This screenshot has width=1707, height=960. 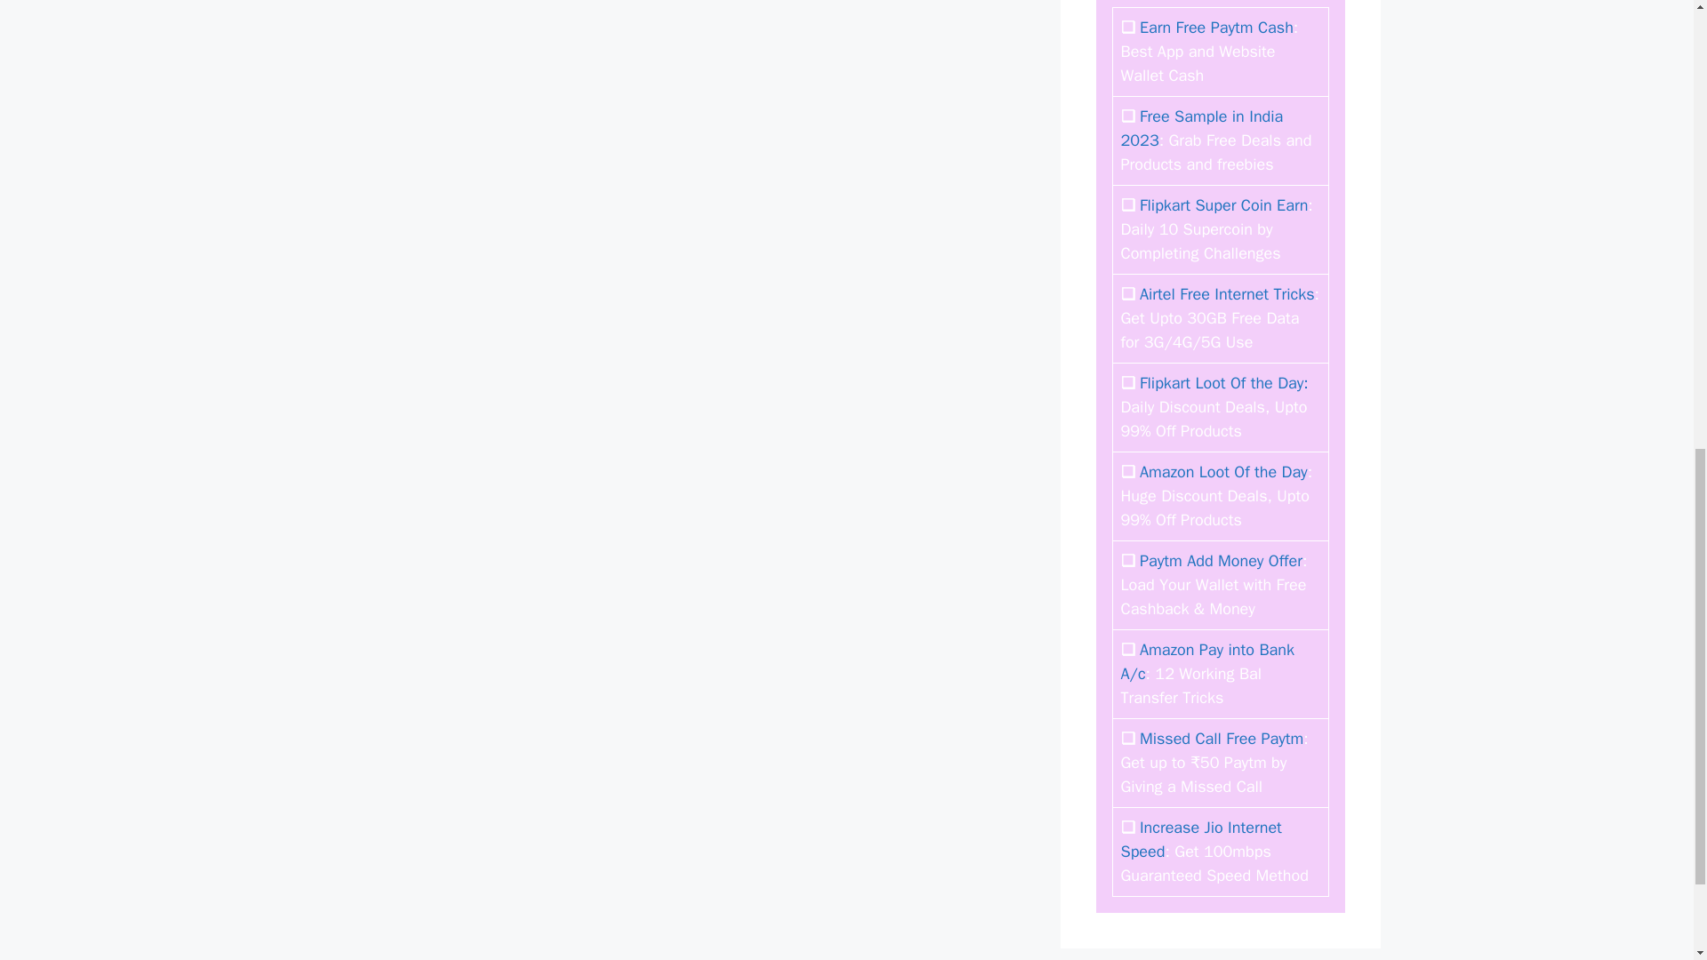 What do you see at coordinates (1216, 28) in the screenshot?
I see `Earn Free Paytm Cash` at bounding box center [1216, 28].